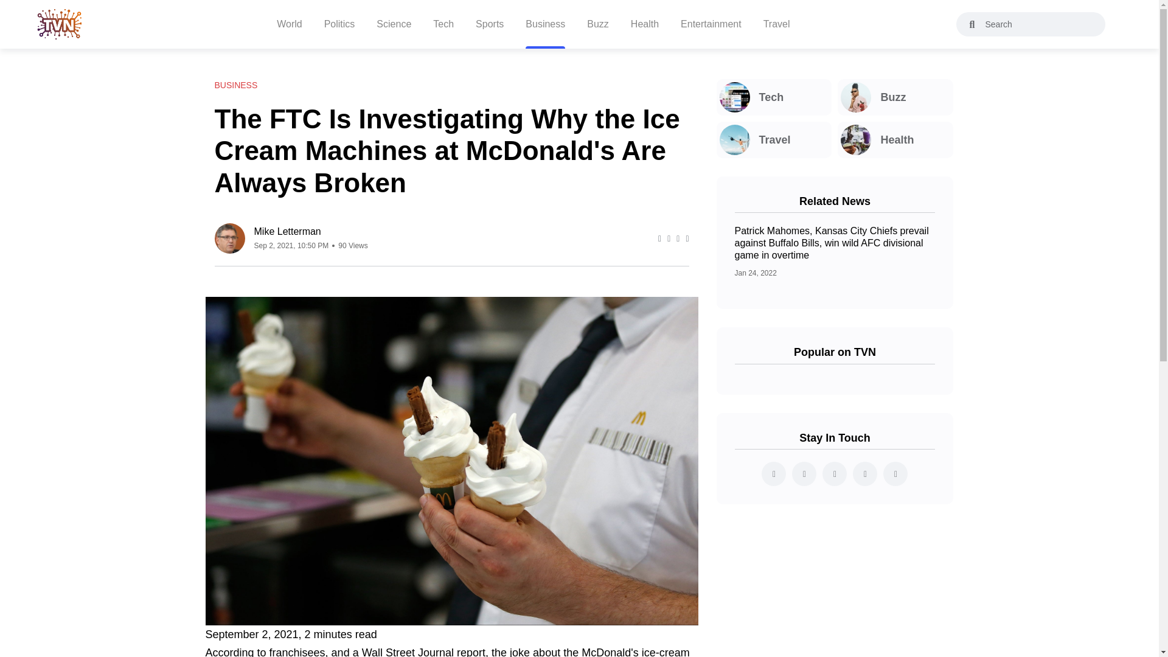 The width and height of the screenshot is (1168, 657). What do you see at coordinates (895, 97) in the screenshot?
I see `Buzz` at bounding box center [895, 97].